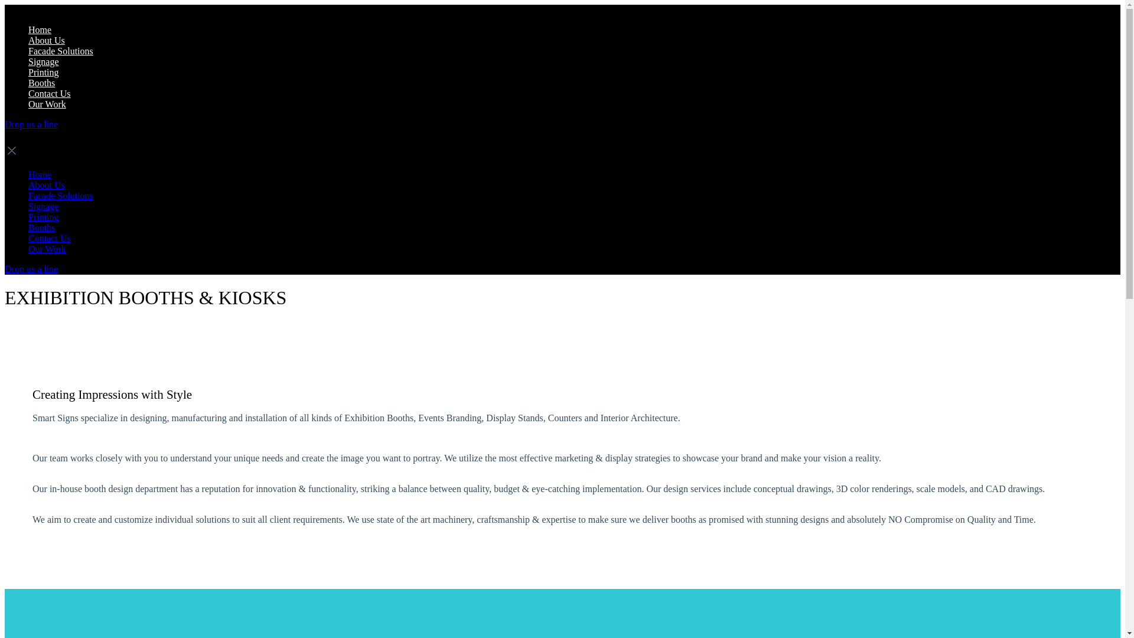 This screenshot has height=638, width=1134. I want to click on About Us, so click(46, 40).